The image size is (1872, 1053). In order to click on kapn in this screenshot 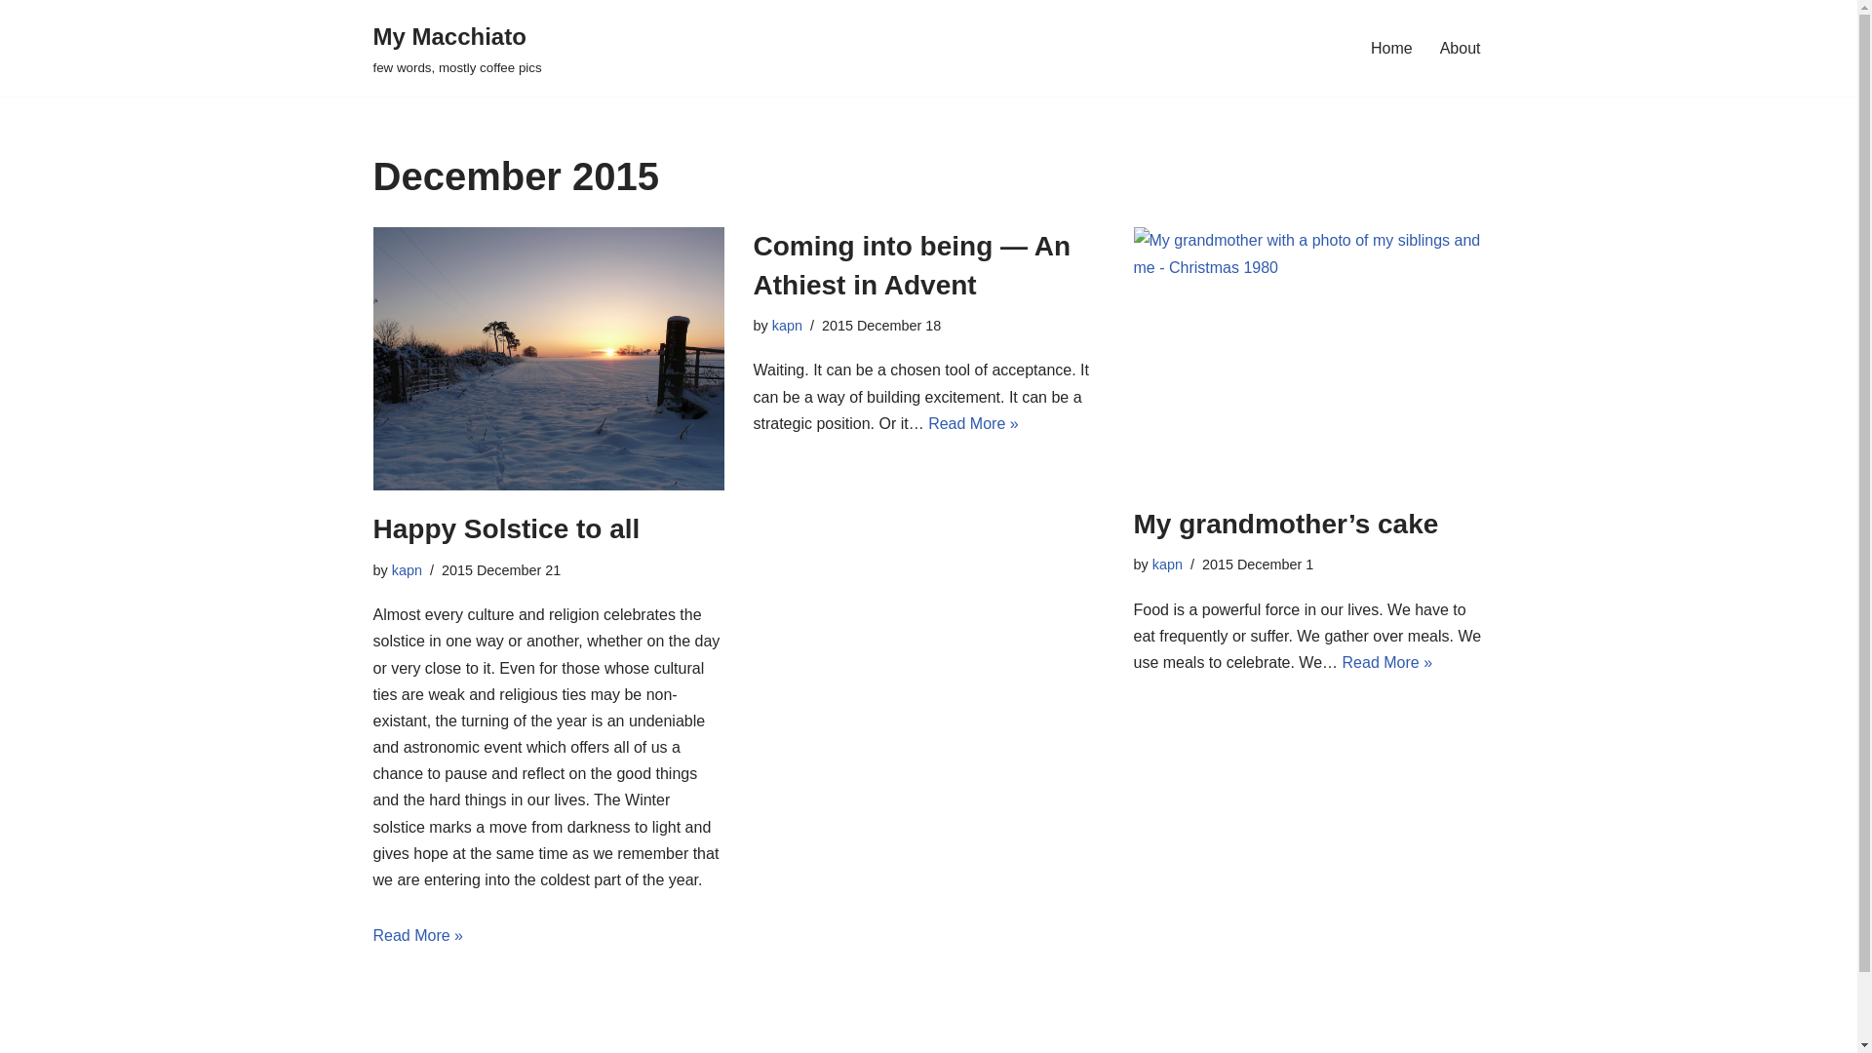, I will do `click(407, 569)`.